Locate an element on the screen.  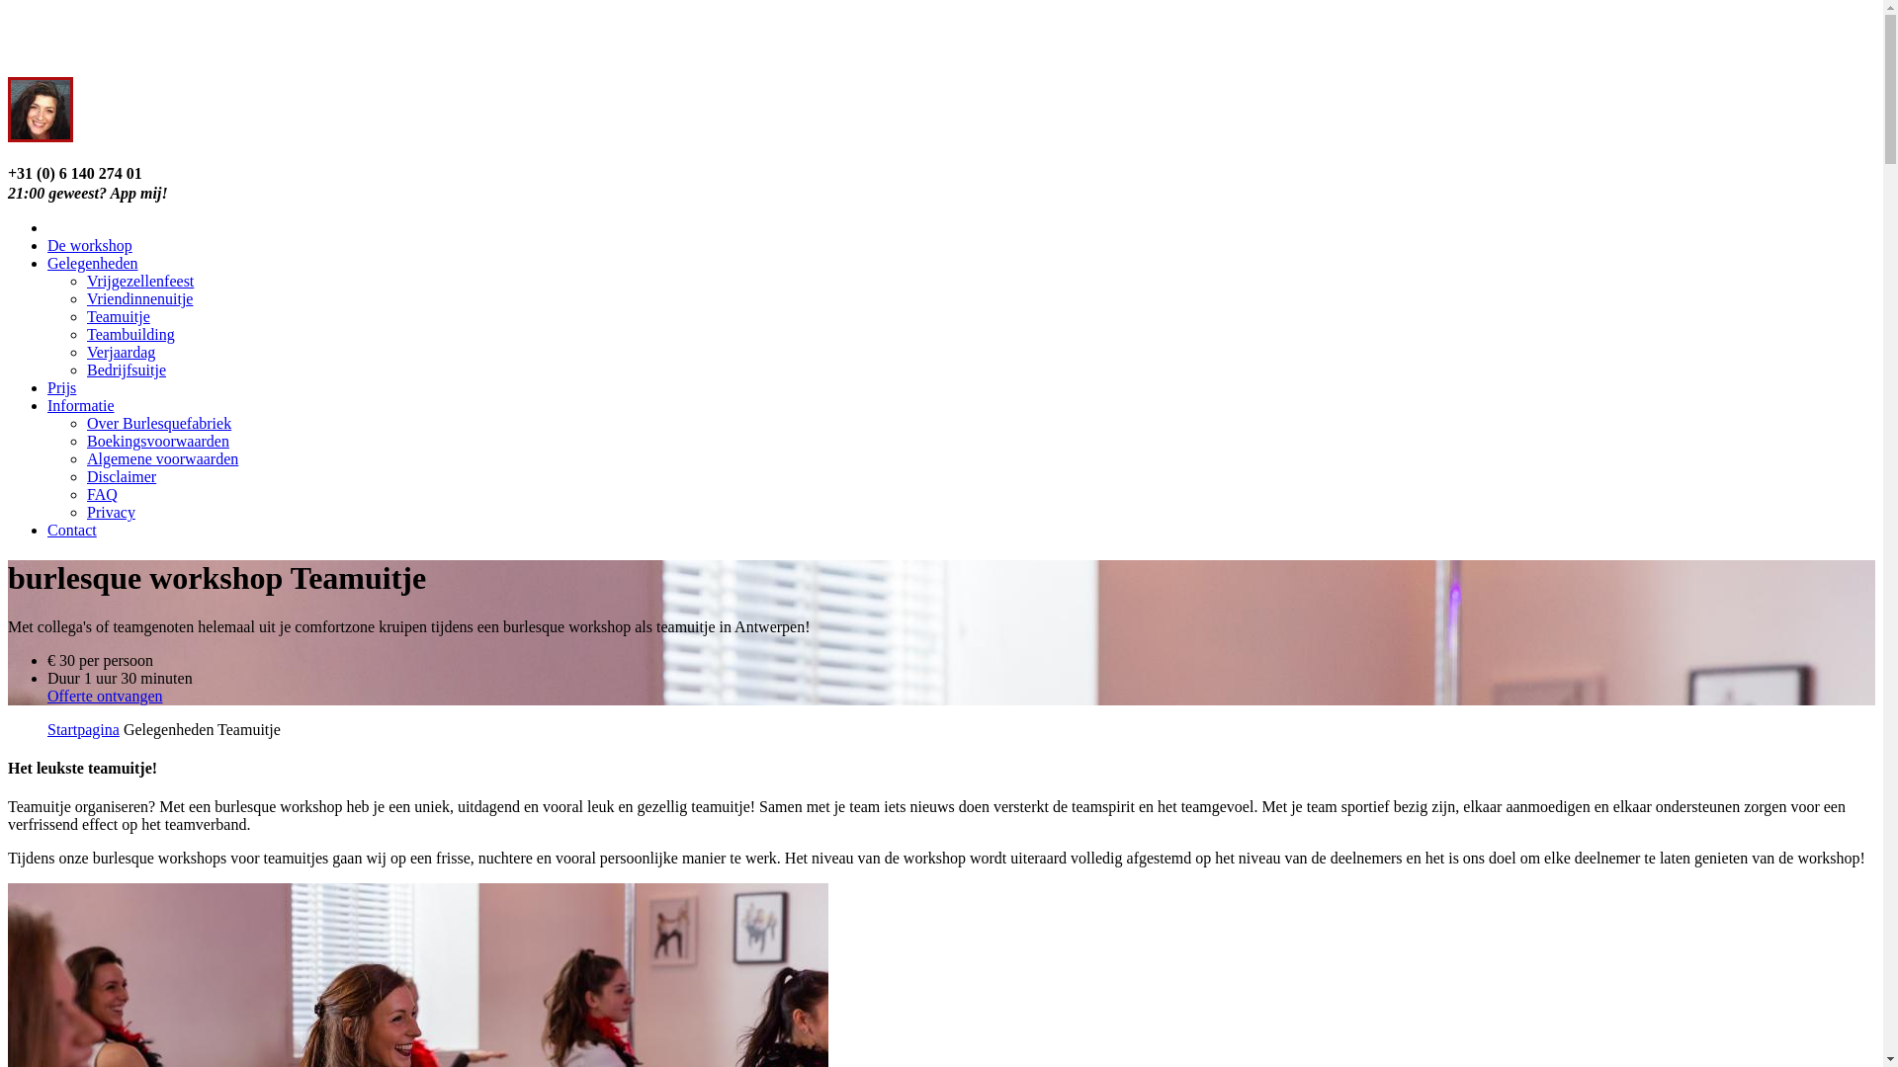
Offerte ontvangen is located at coordinates (105, 696).